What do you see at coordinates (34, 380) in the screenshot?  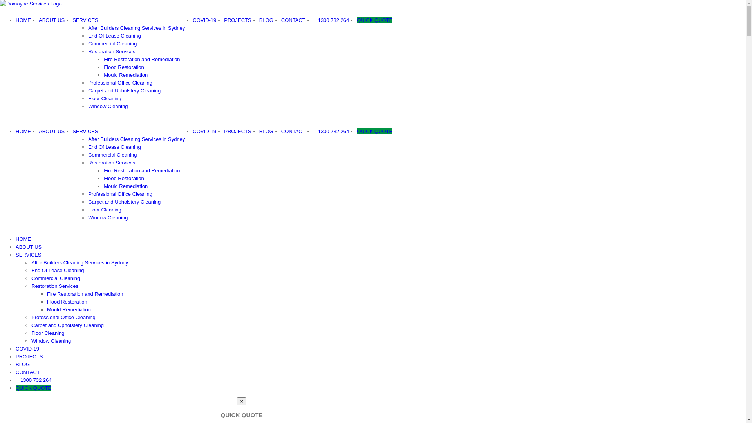 I see `1300 732 264` at bounding box center [34, 380].